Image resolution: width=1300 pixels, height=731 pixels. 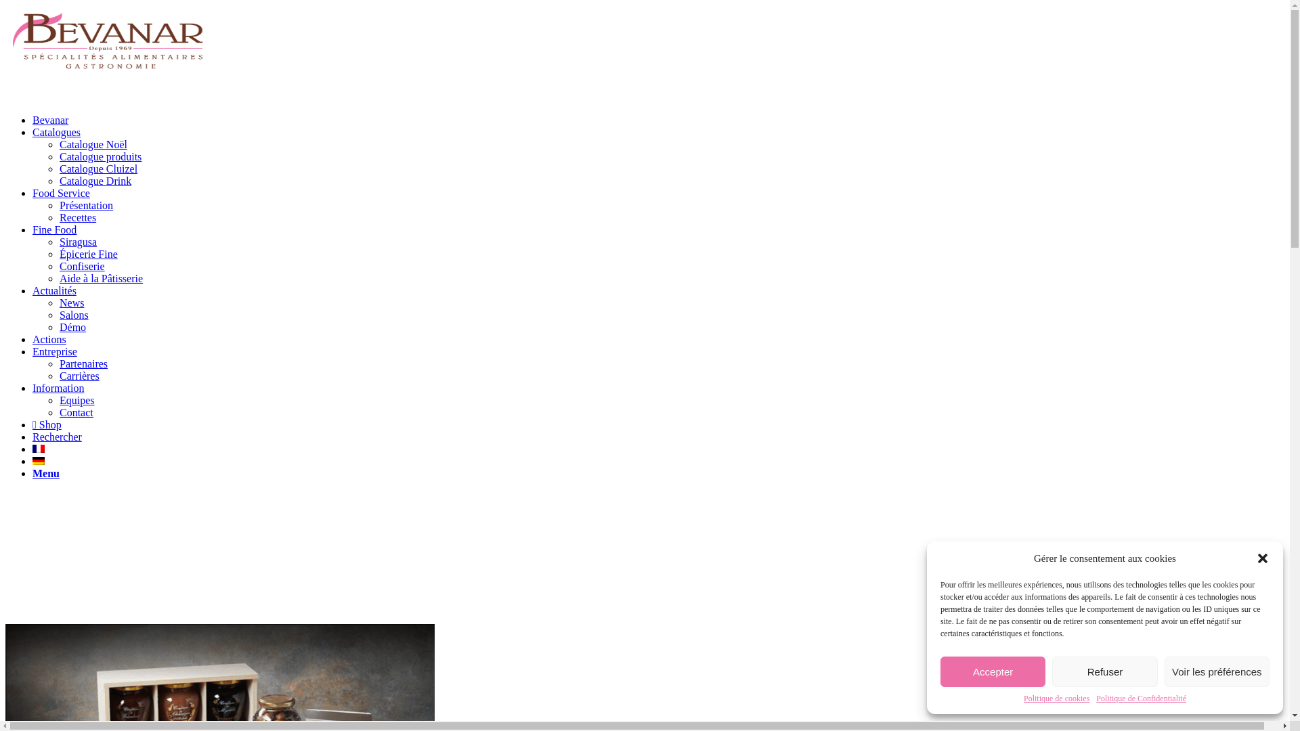 What do you see at coordinates (79, 242) in the screenshot?
I see `Siragusa` at bounding box center [79, 242].